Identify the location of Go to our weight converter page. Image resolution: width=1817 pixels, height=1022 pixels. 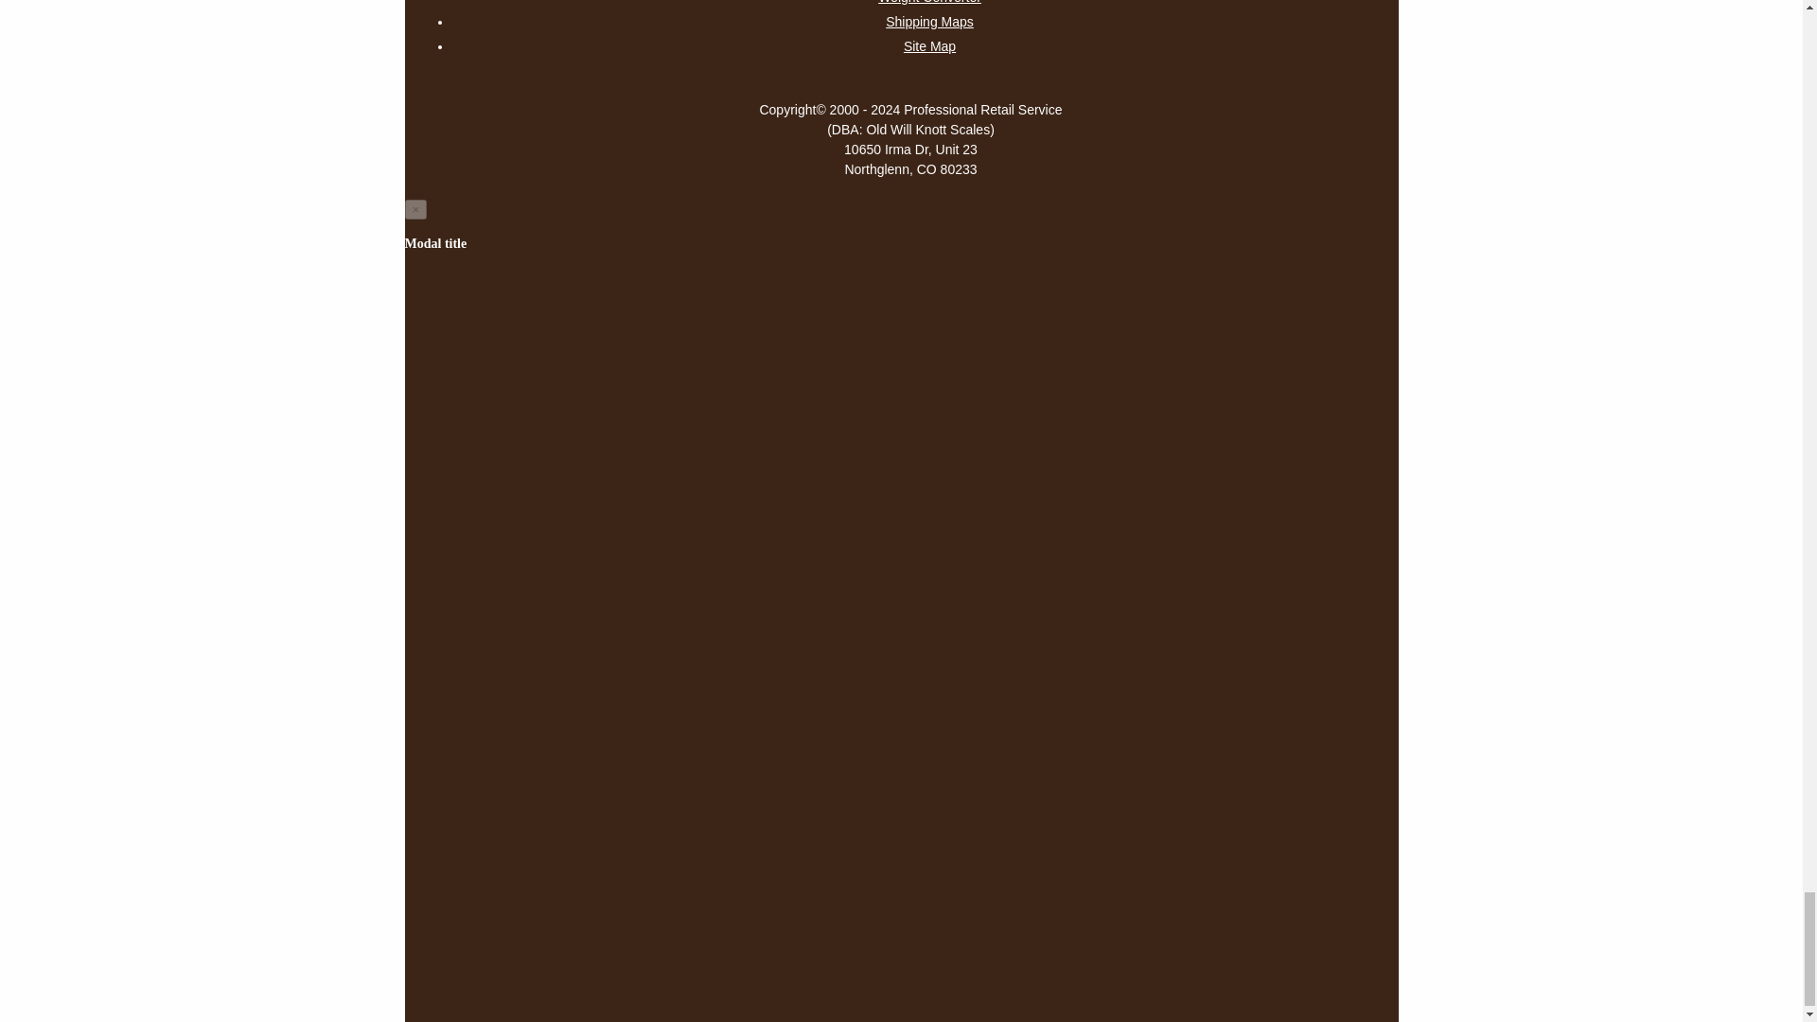
(929, 4).